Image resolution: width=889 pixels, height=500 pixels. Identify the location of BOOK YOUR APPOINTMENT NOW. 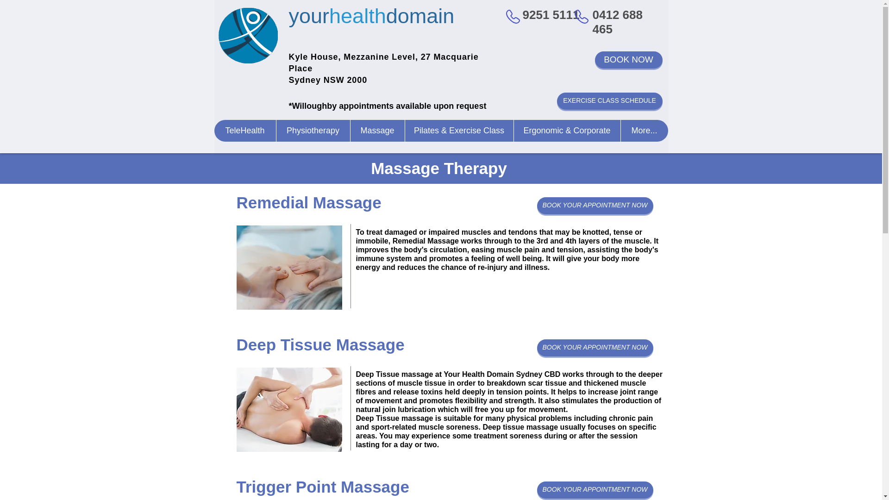
(595, 490).